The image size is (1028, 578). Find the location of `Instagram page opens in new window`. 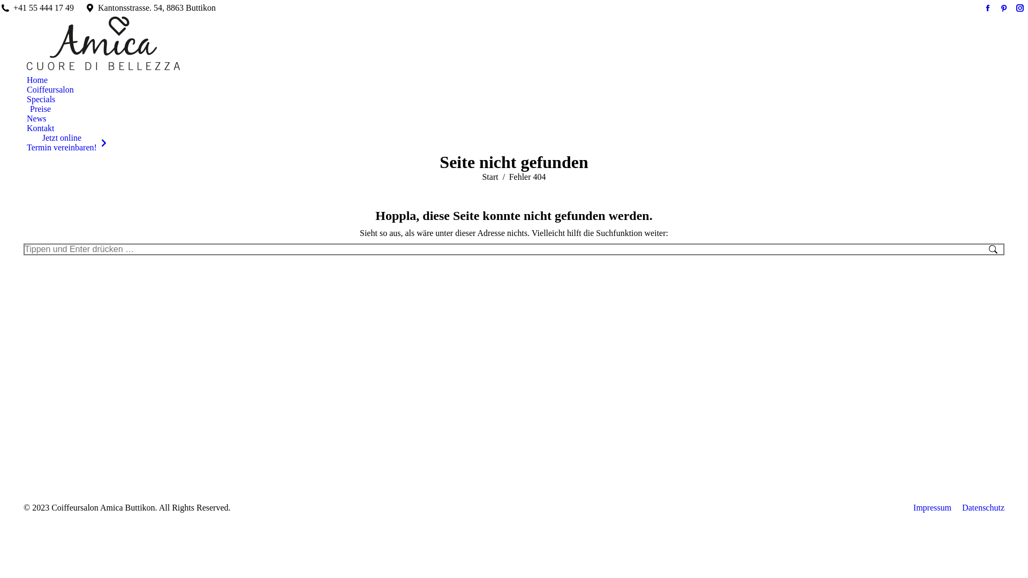

Instagram page opens in new window is located at coordinates (1020, 8).